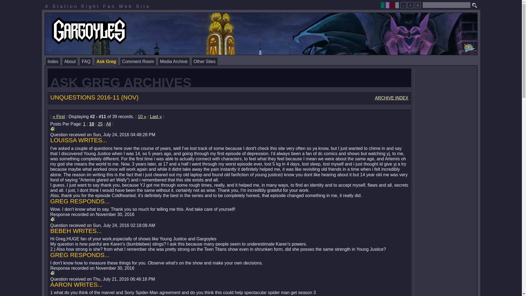 The image size is (526, 296). Describe the element at coordinates (174, 61) in the screenshot. I see `Media Archive` at that location.